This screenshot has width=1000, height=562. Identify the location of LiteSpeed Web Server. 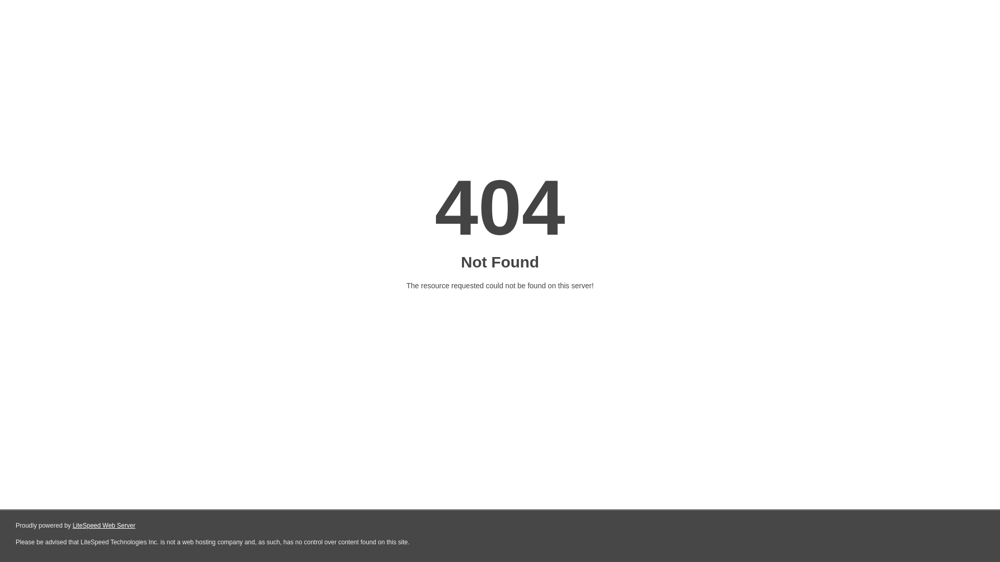
(104, 526).